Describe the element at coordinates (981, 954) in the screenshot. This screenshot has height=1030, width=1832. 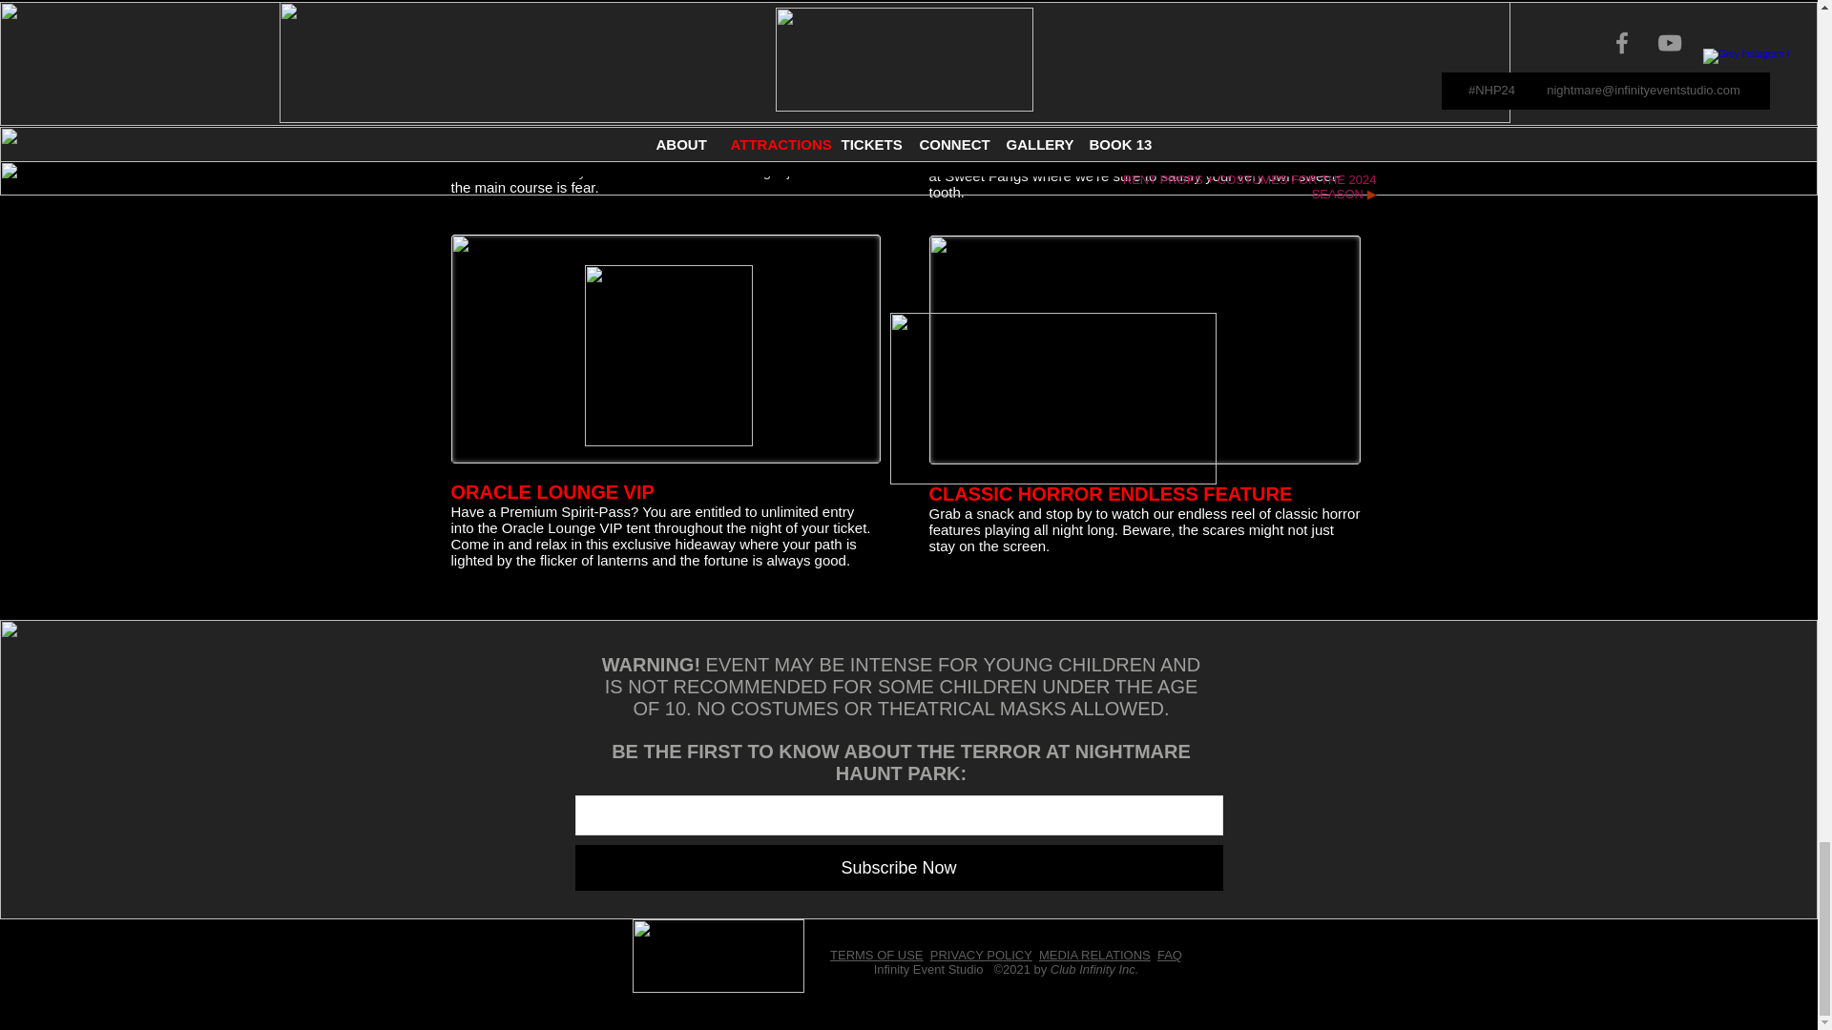
I see `PRIVACY POLICY` at that location.